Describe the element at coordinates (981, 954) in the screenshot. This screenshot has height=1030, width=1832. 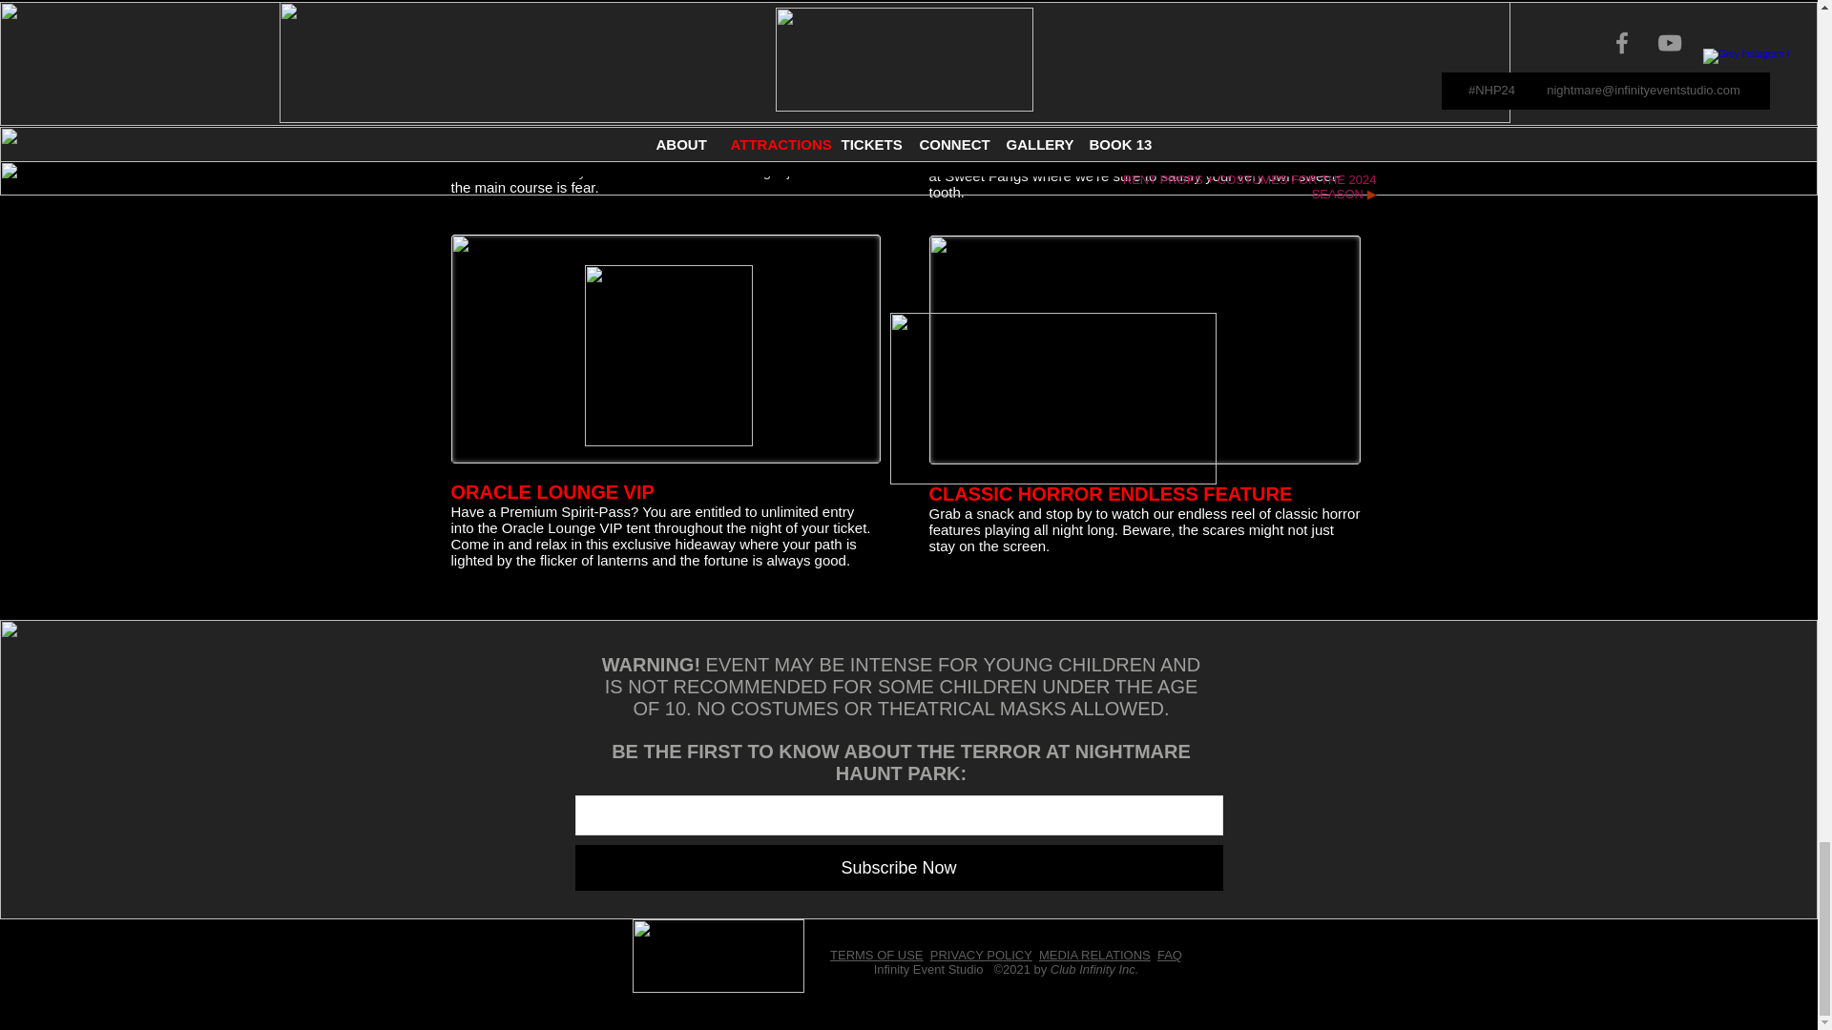
I see `PRIVACY POLICY` at that location.